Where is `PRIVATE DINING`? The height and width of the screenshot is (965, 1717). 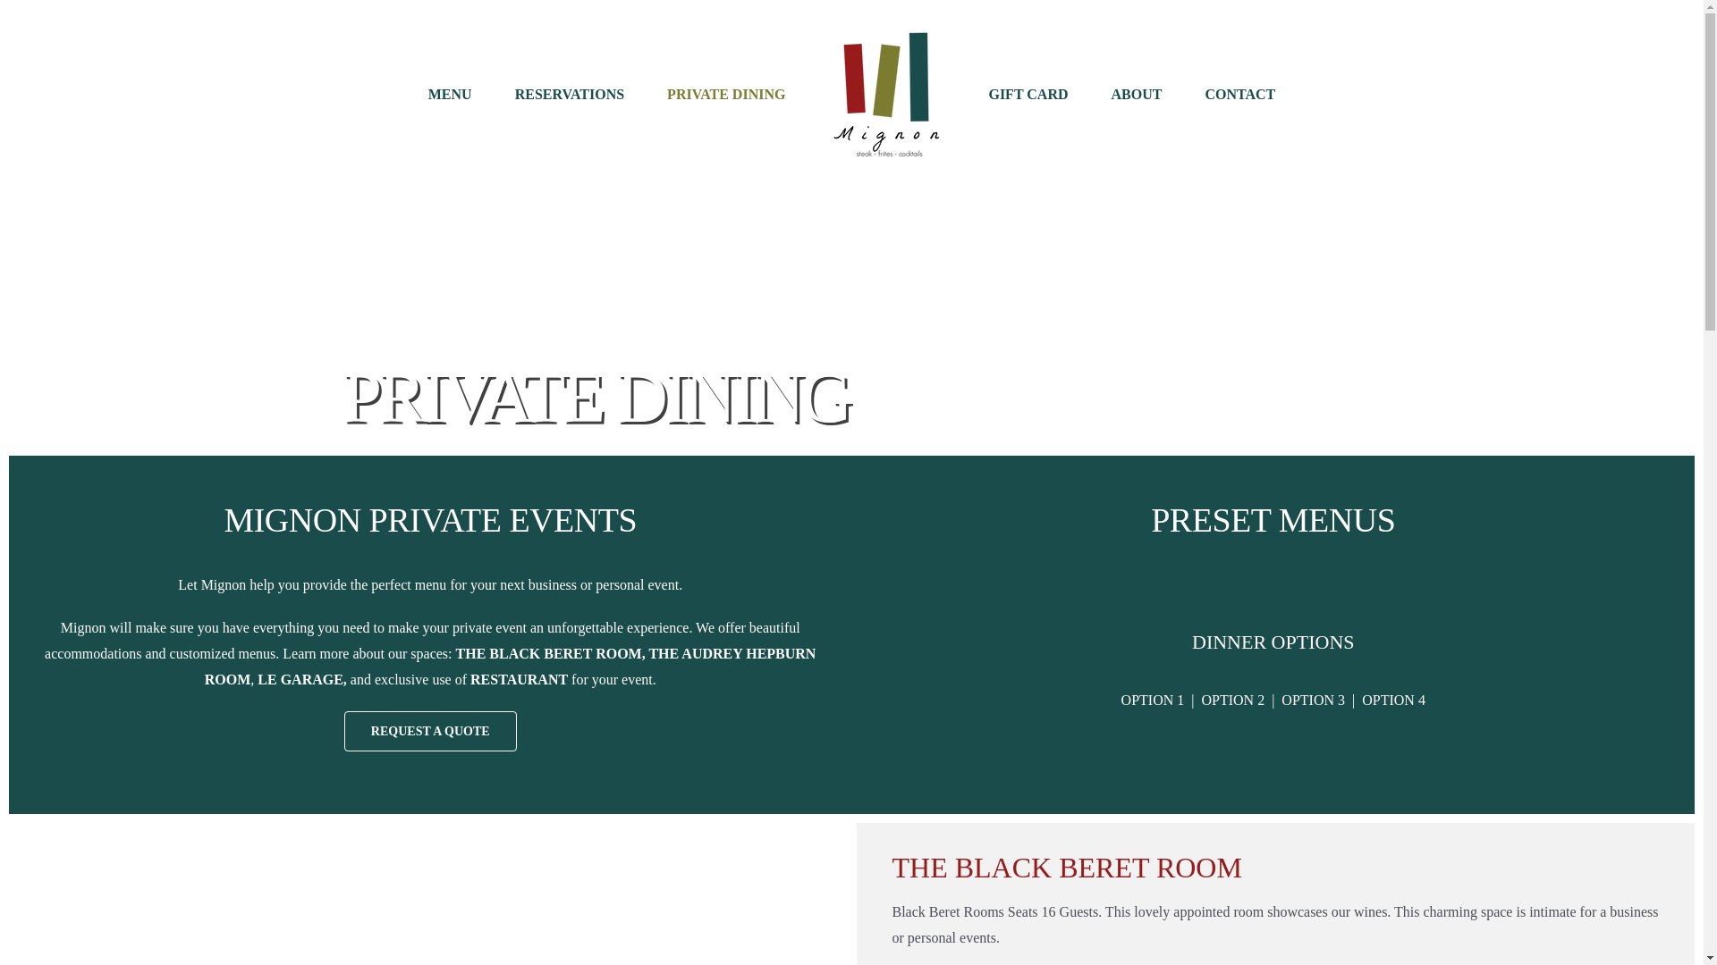 PRIVATE DINING is located at coordinates (726, 94).